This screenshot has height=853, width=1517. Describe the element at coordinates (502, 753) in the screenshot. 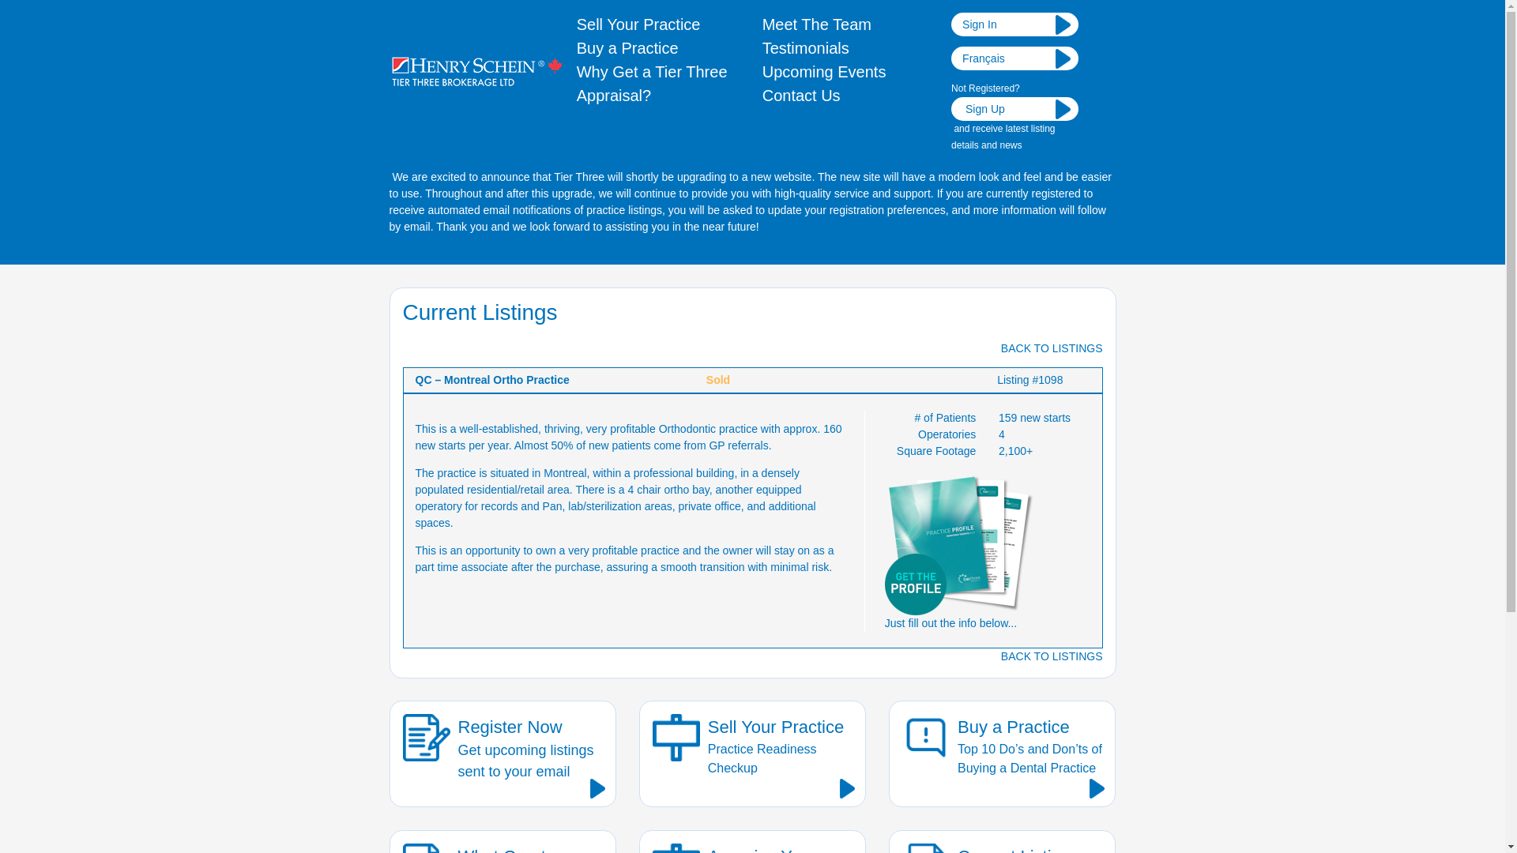

I see `Testimonials` at that location.